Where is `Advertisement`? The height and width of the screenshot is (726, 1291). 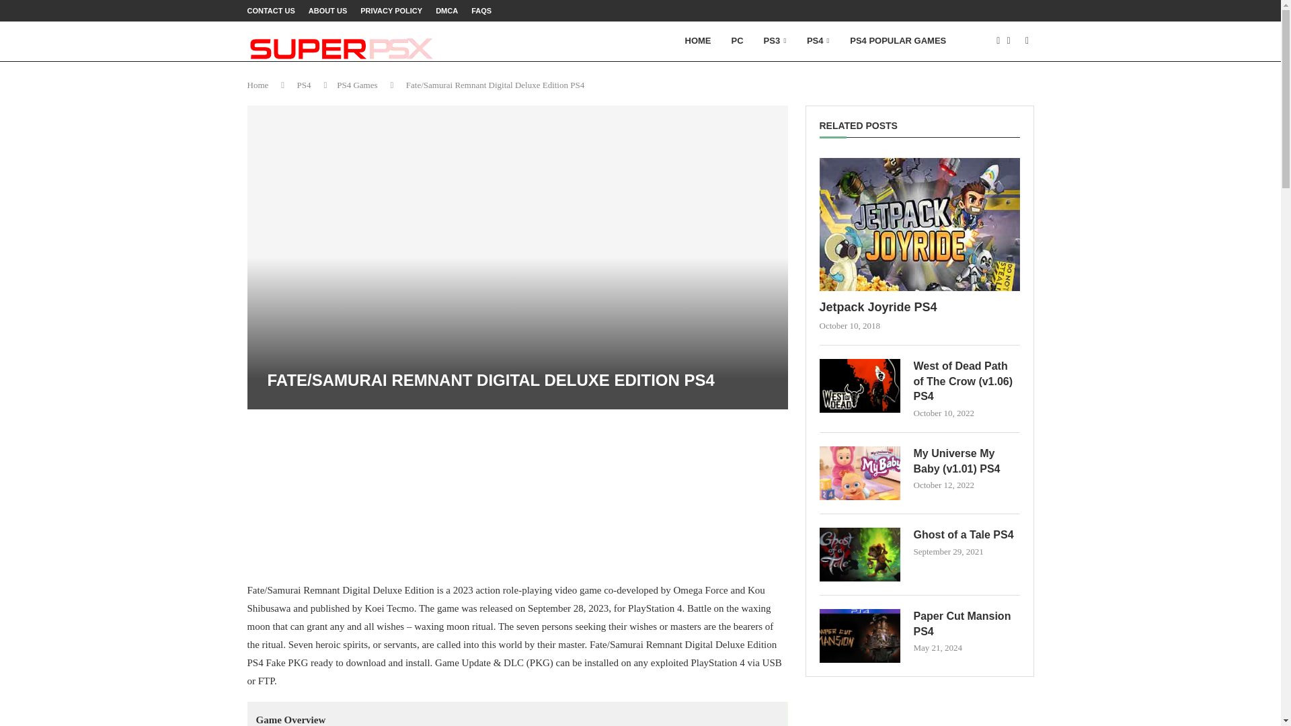
Advertisement is located at coordinates (518, 493).